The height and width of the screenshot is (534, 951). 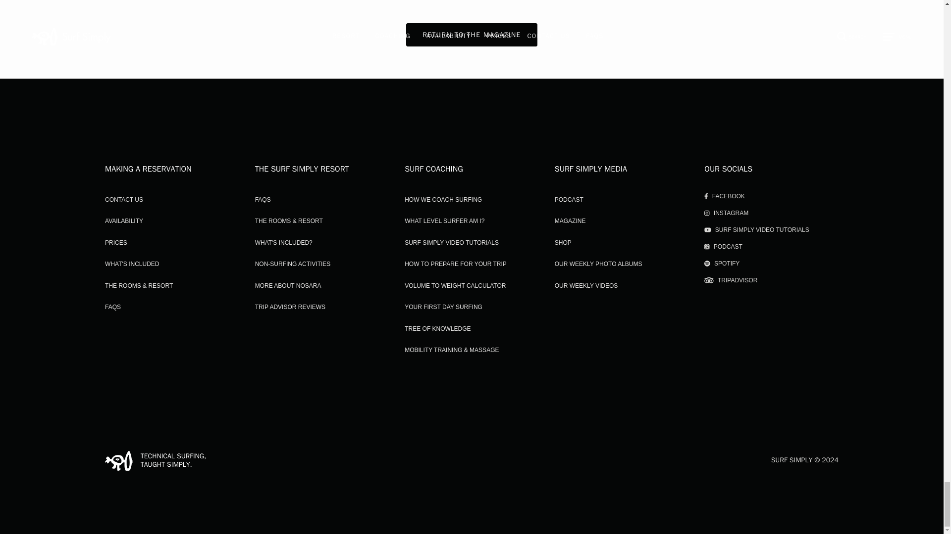 What do you see at coordinates (472, 35) in the screenshot?
I see `RETURN TO THE MAGAZINE` at bounding box center [472, 35].